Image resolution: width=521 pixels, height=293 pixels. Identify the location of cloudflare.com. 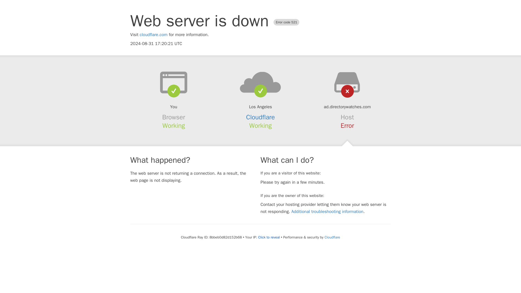
(154, 35).